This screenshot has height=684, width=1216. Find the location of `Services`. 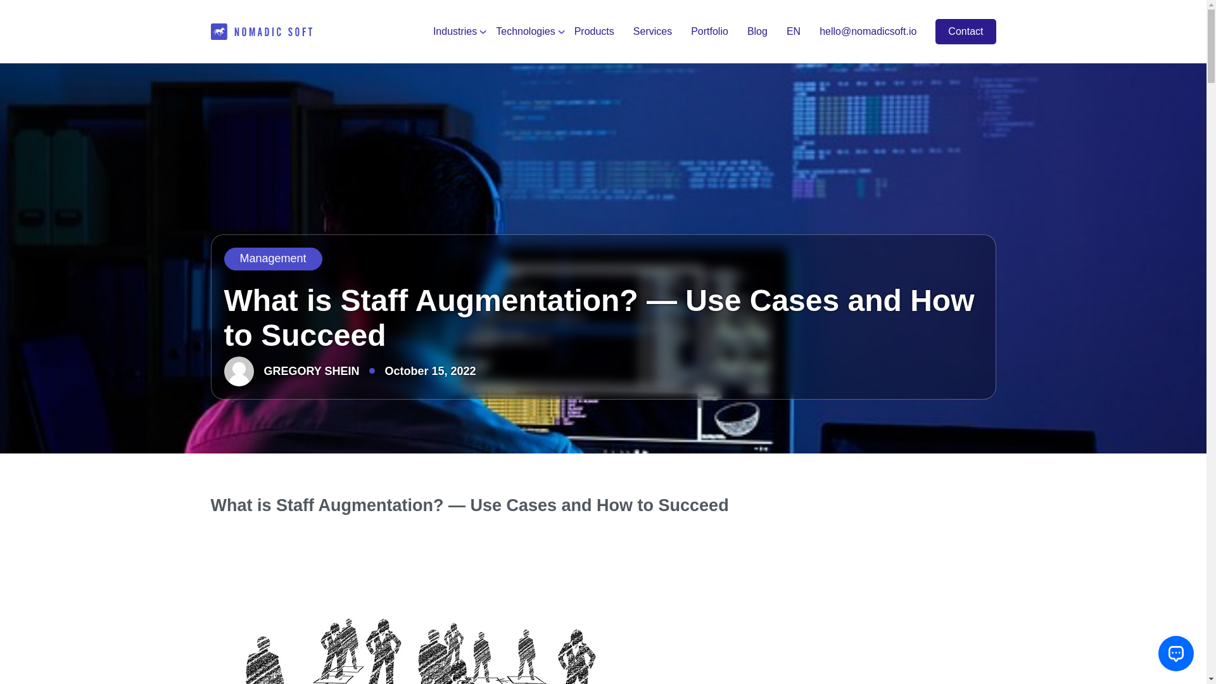

Services is located at coordinates (652, 32).